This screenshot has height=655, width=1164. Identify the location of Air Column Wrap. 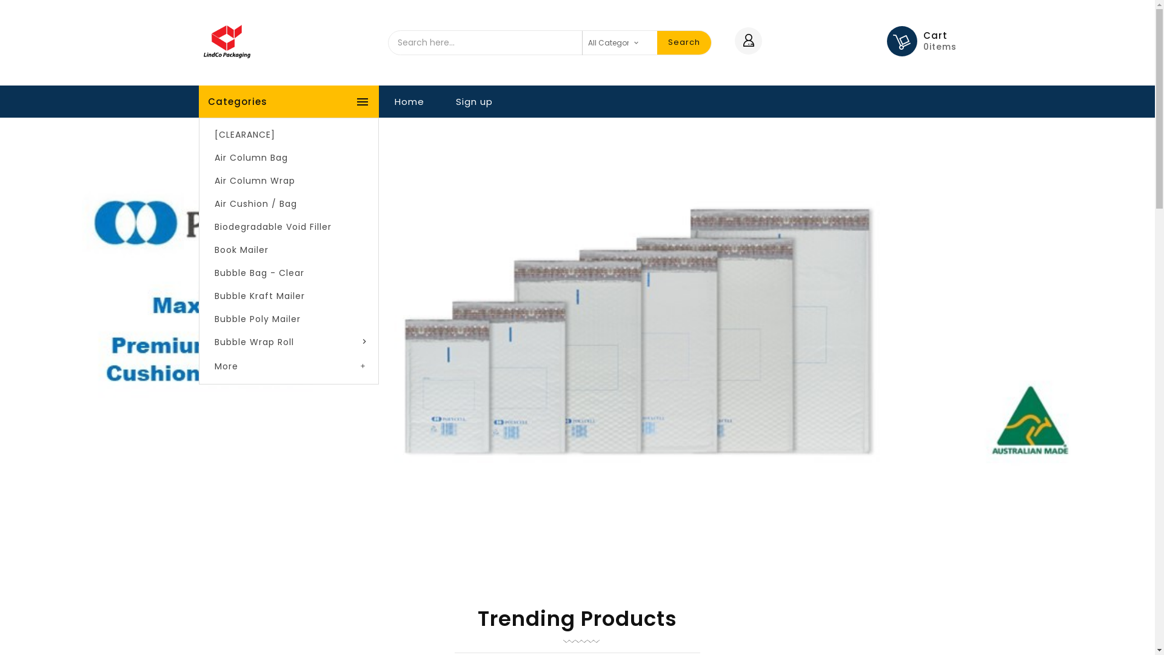
(289, 181).